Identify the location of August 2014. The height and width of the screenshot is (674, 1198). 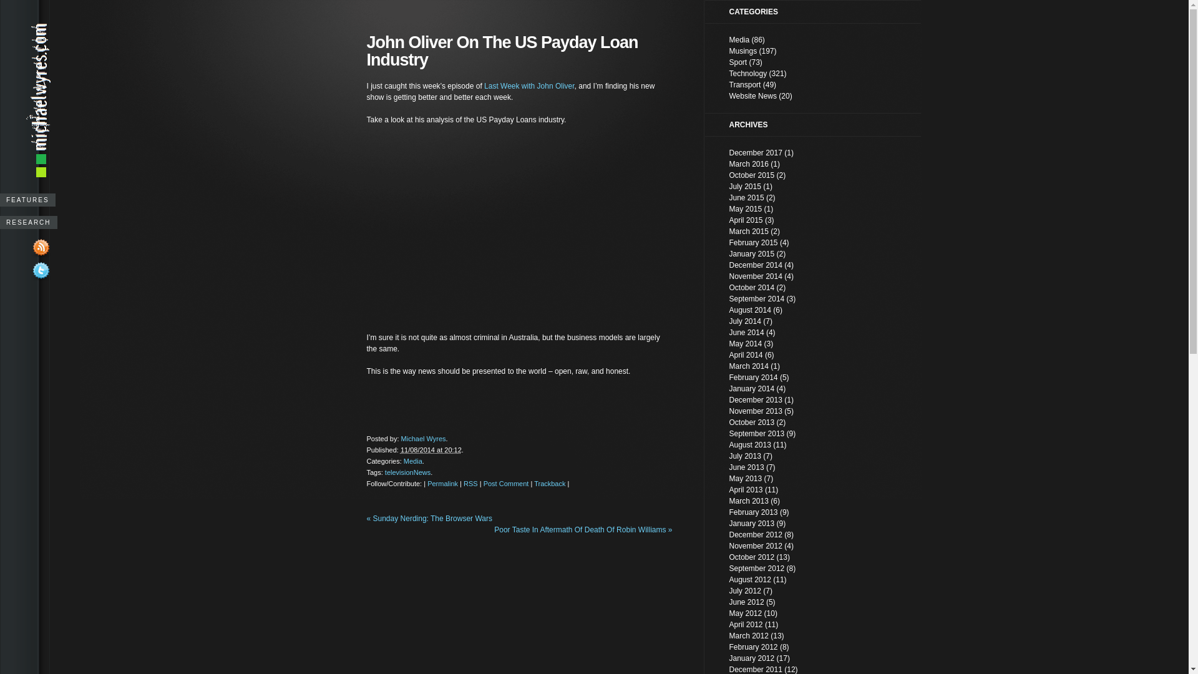
(750, 310).